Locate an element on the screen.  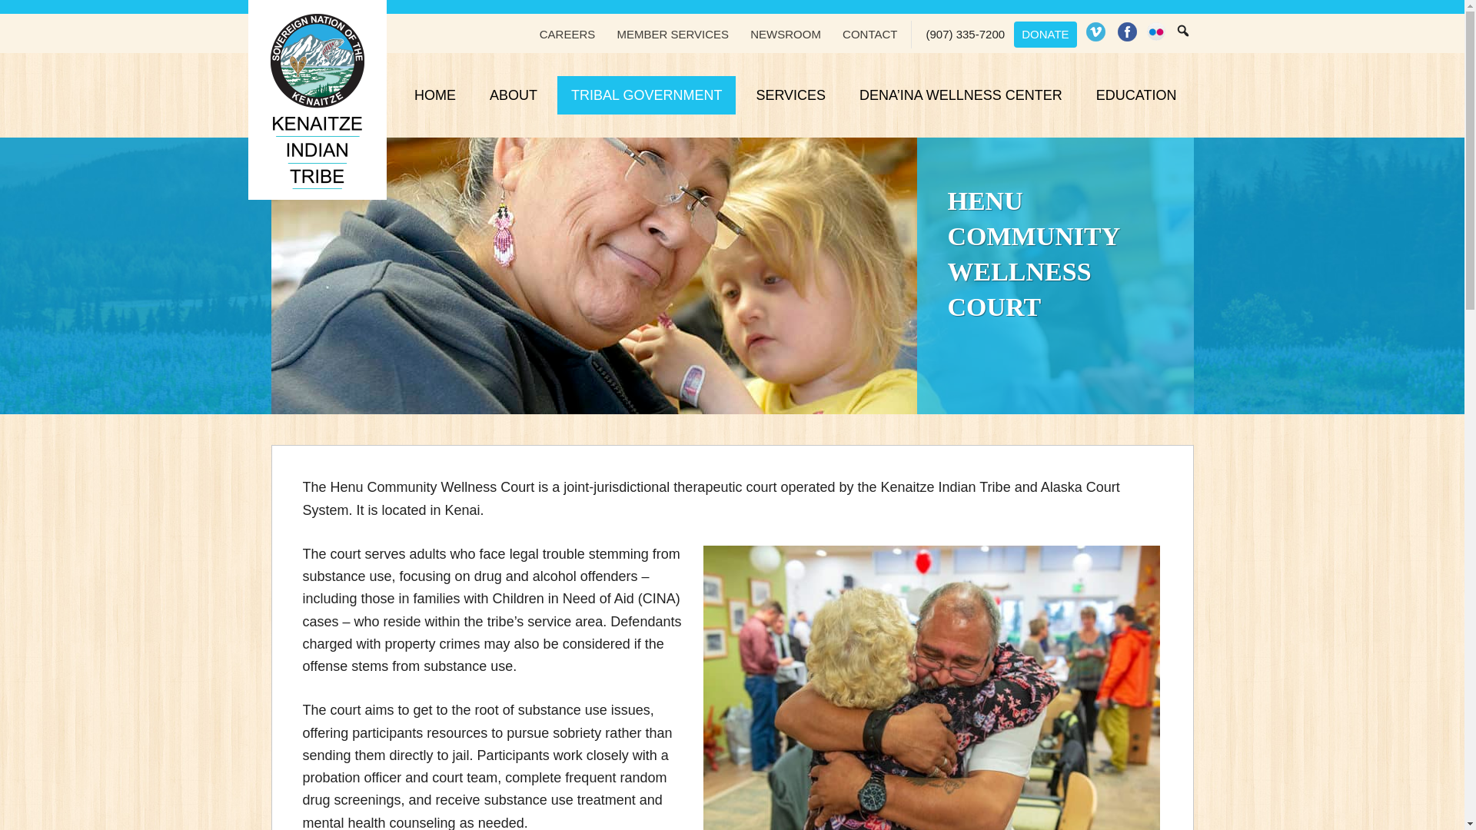
CAREERS is located at coordinates (567, 34).